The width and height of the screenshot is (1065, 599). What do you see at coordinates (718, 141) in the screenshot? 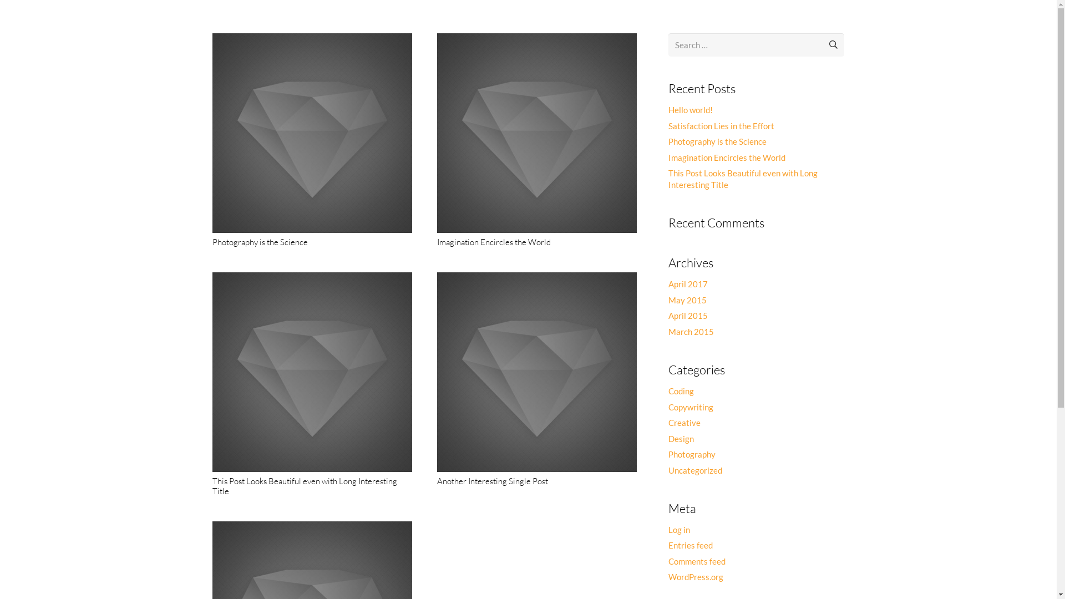
I see `Photography is the Science` at bounding box center [718, 141].